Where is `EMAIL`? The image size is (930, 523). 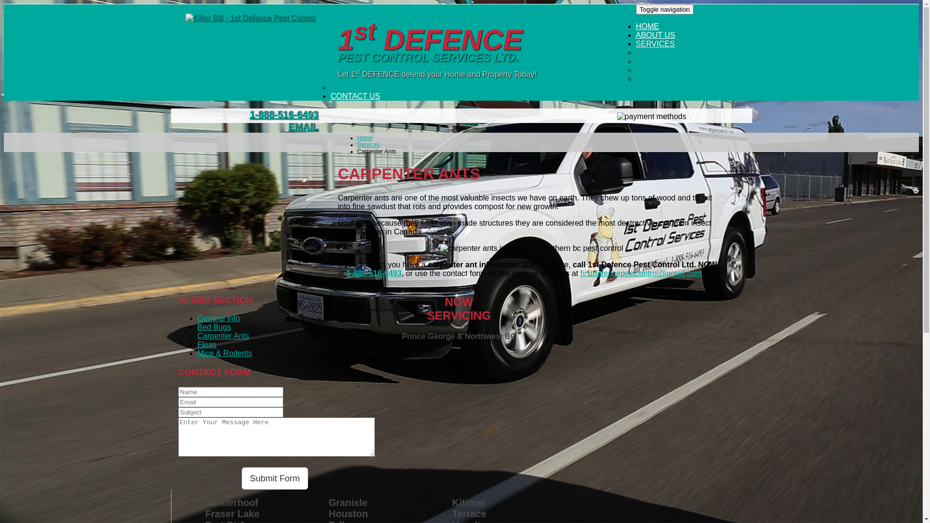
EMAIL is located at coordinates (303, 126).